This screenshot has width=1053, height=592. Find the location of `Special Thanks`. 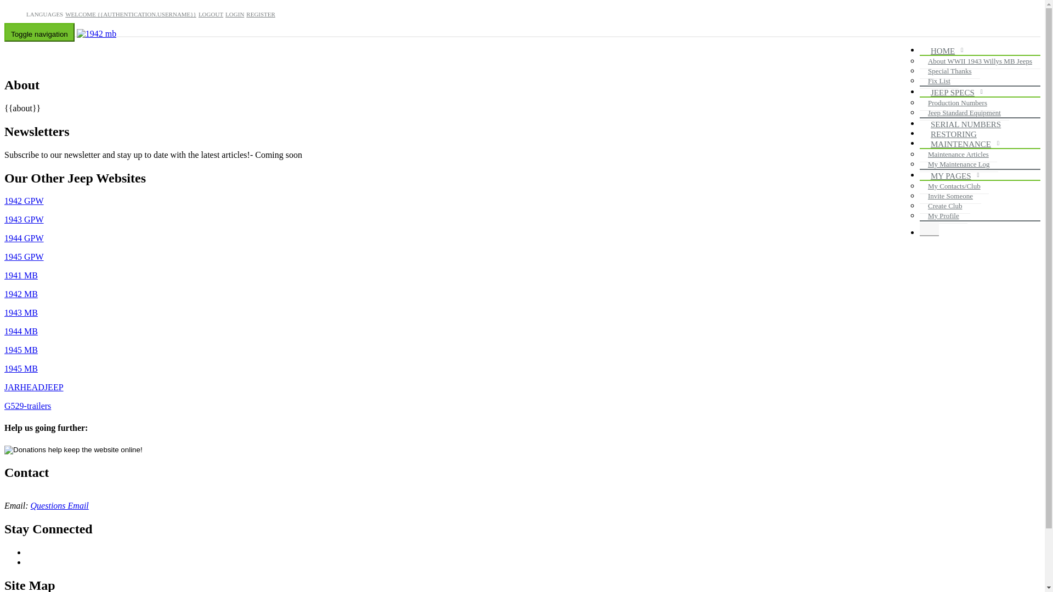

Special Thanks is located at coordinates (950, 71).